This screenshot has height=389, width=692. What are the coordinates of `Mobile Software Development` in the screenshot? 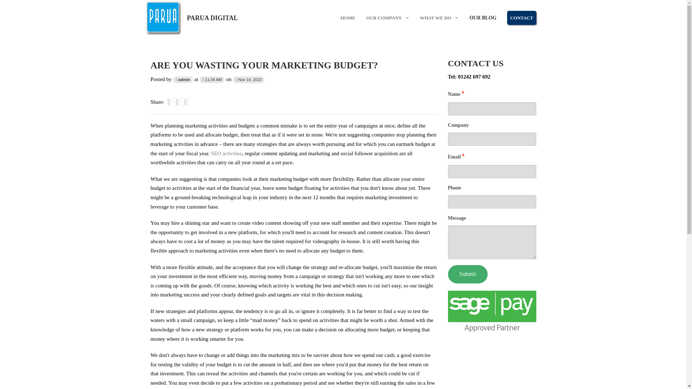 It's located at (439, 44).